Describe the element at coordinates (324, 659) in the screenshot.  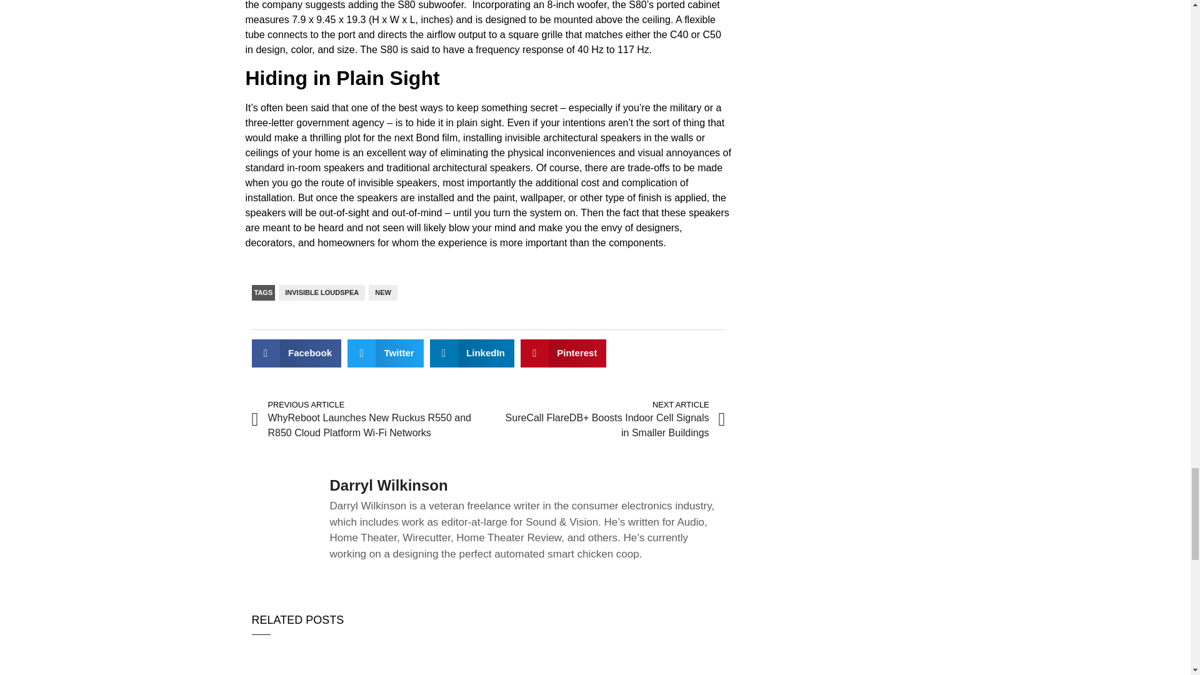
I see `perfect-fit` at that location.